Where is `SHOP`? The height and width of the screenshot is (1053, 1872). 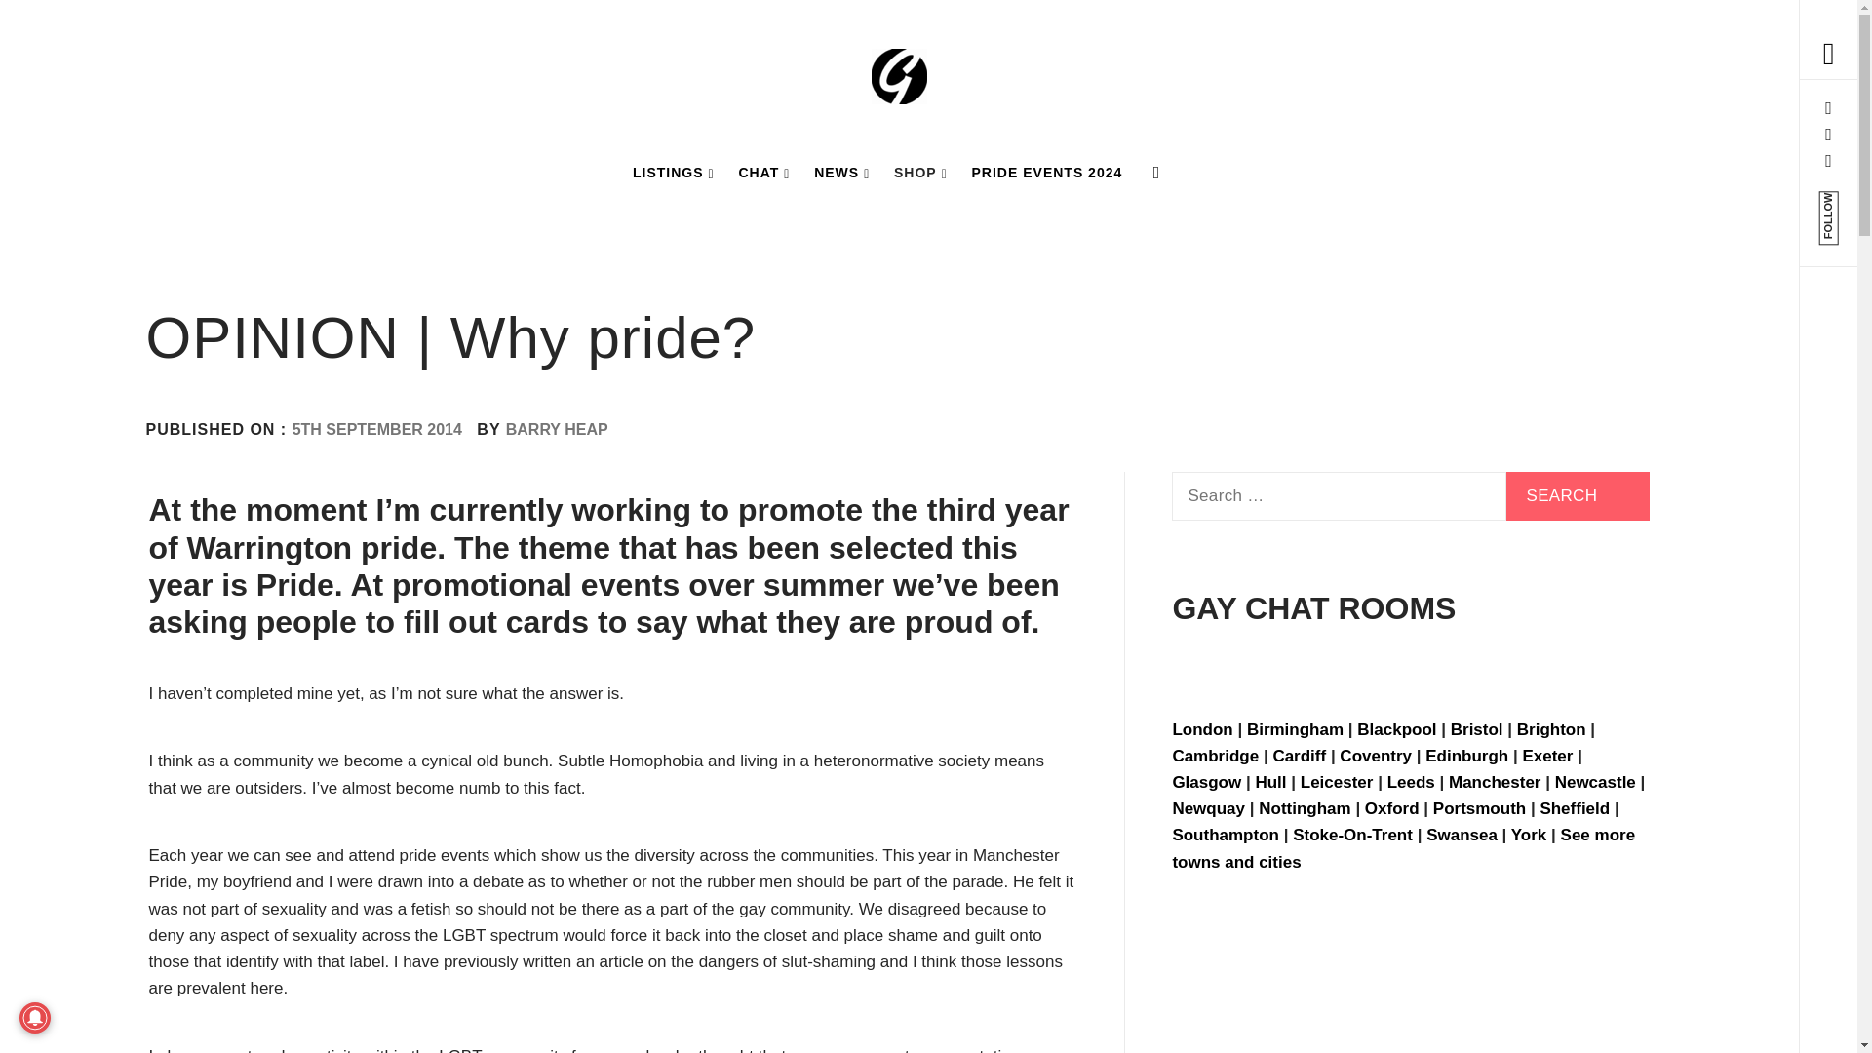 SHOP is located at coordinates (920, 172).